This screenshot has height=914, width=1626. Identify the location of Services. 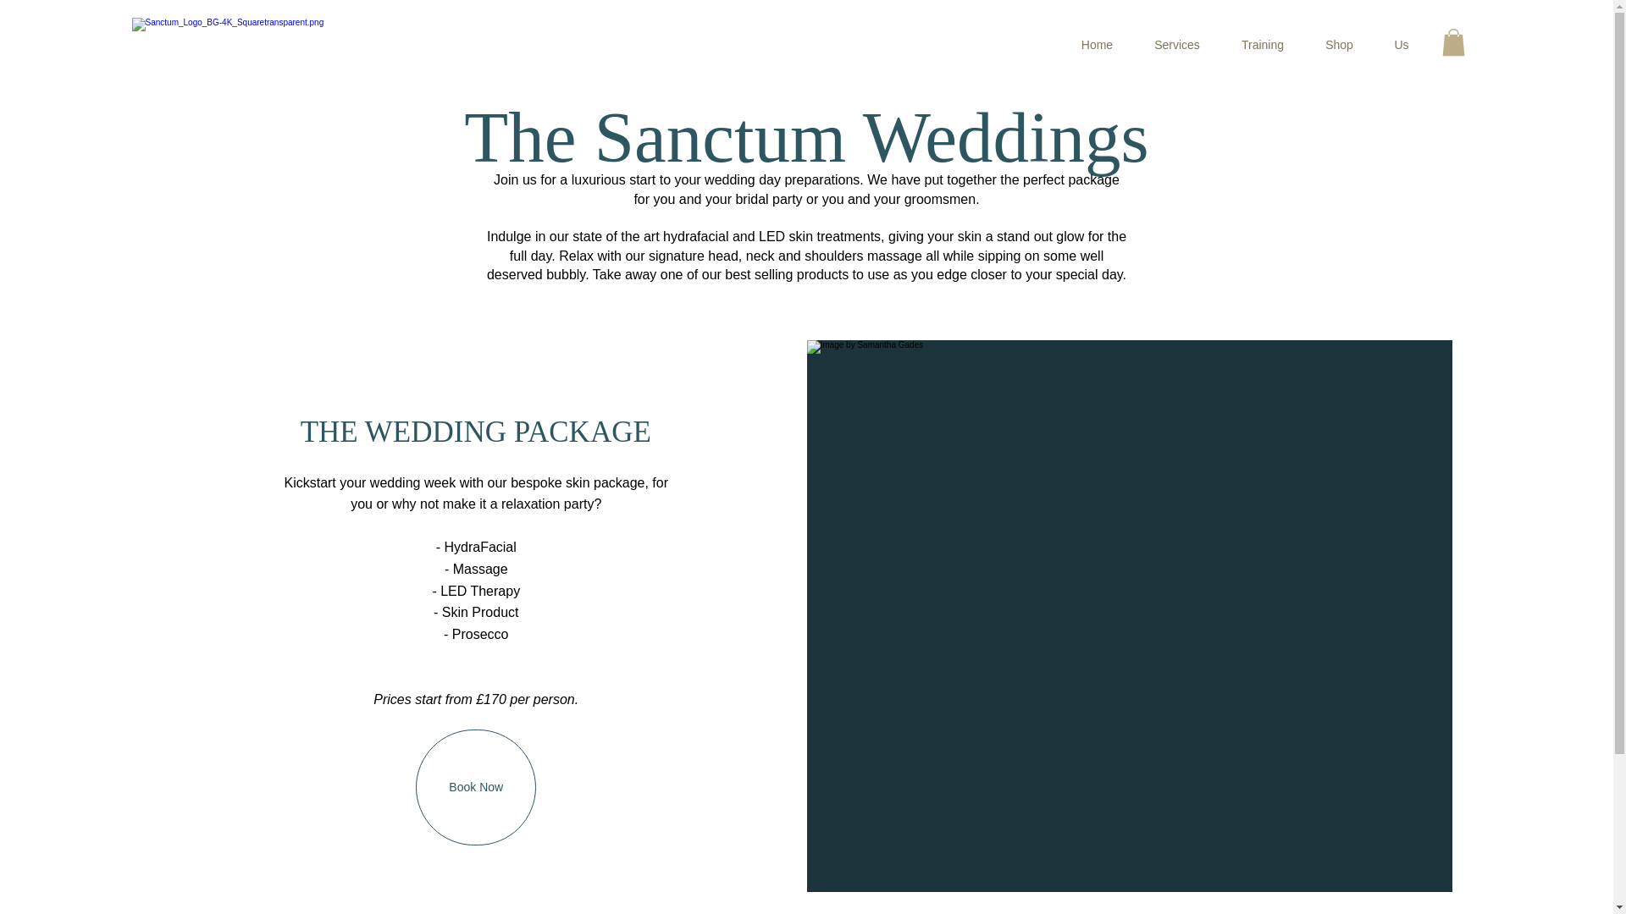
(1177, 45).